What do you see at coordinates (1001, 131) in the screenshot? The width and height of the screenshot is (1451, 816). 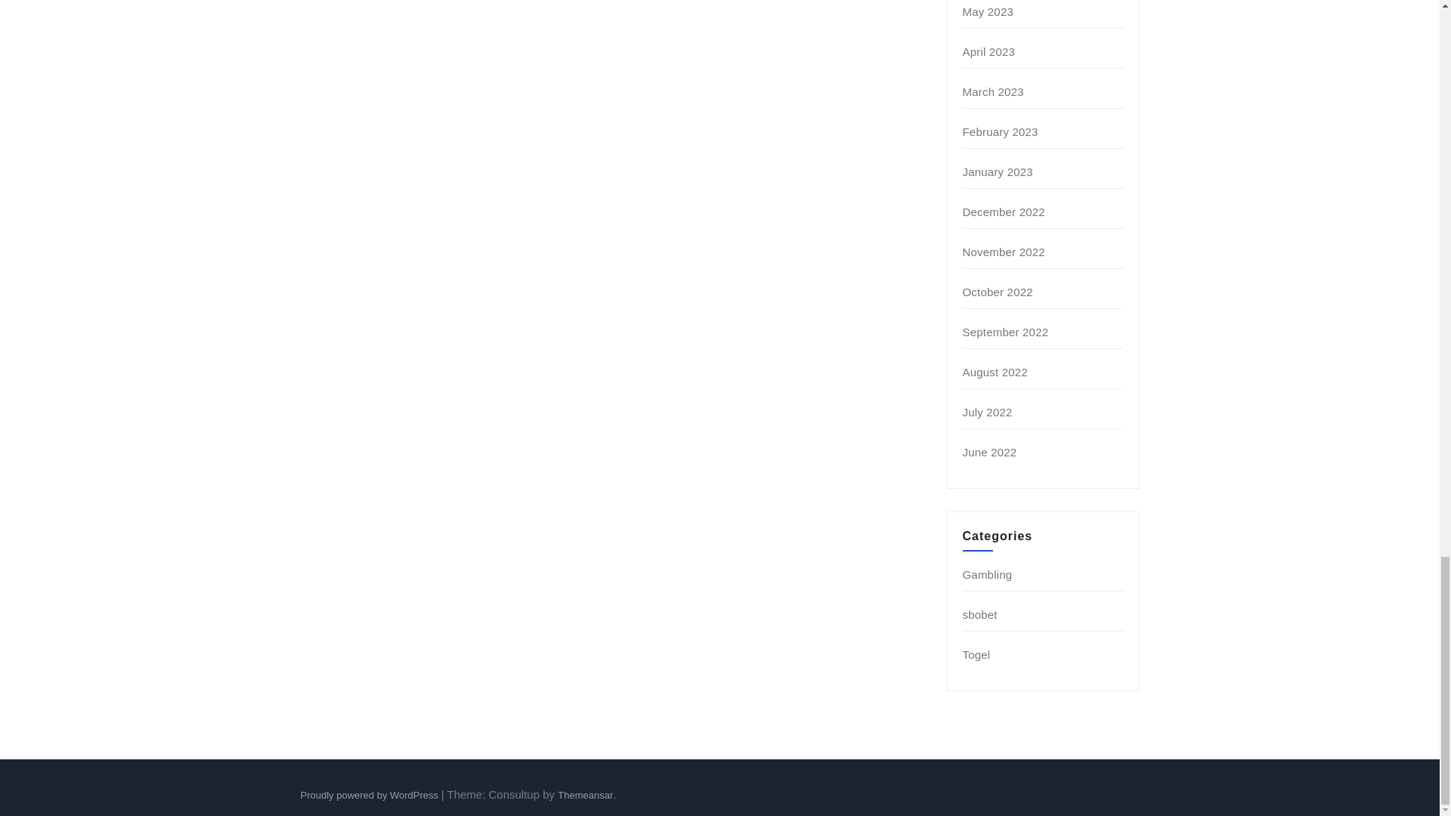 I see `February 2023` at bounding box center [1001, 131].